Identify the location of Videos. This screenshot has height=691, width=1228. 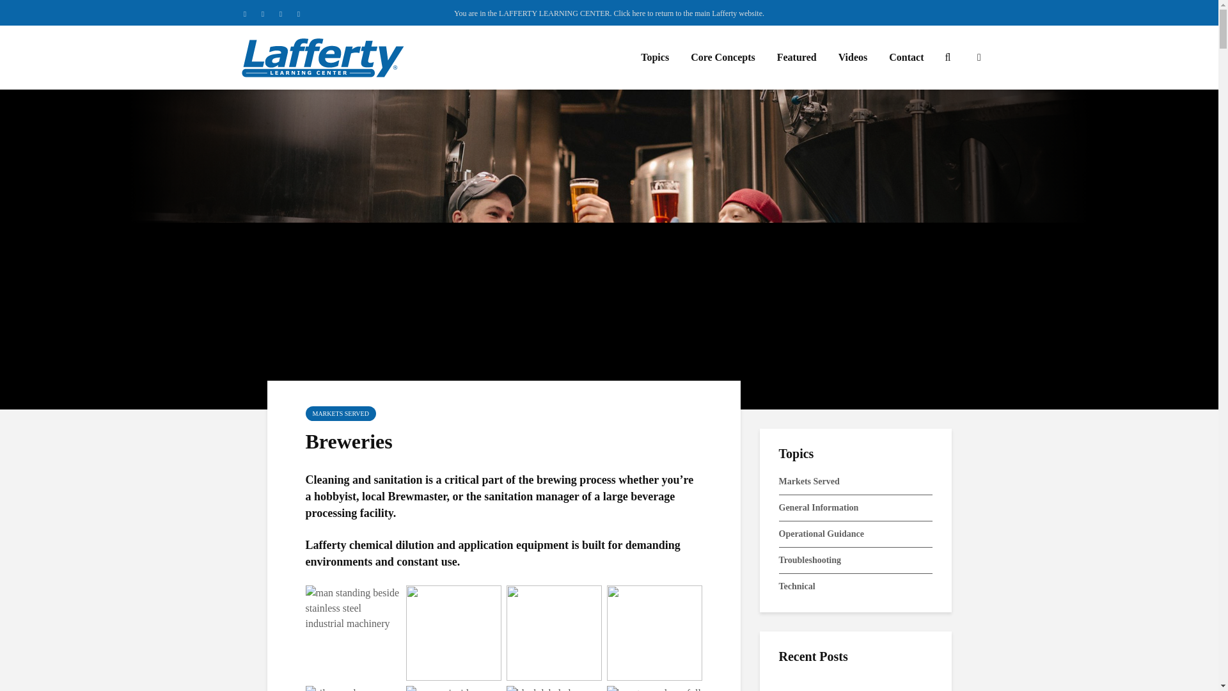
(853, 58).